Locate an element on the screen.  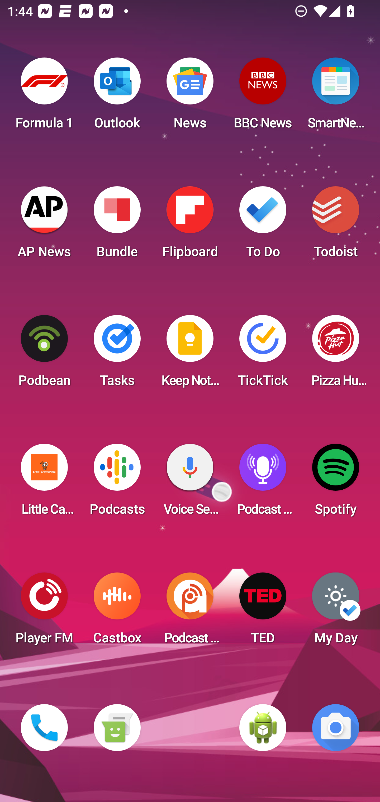
Player FM is located at coordinates (44, 612).